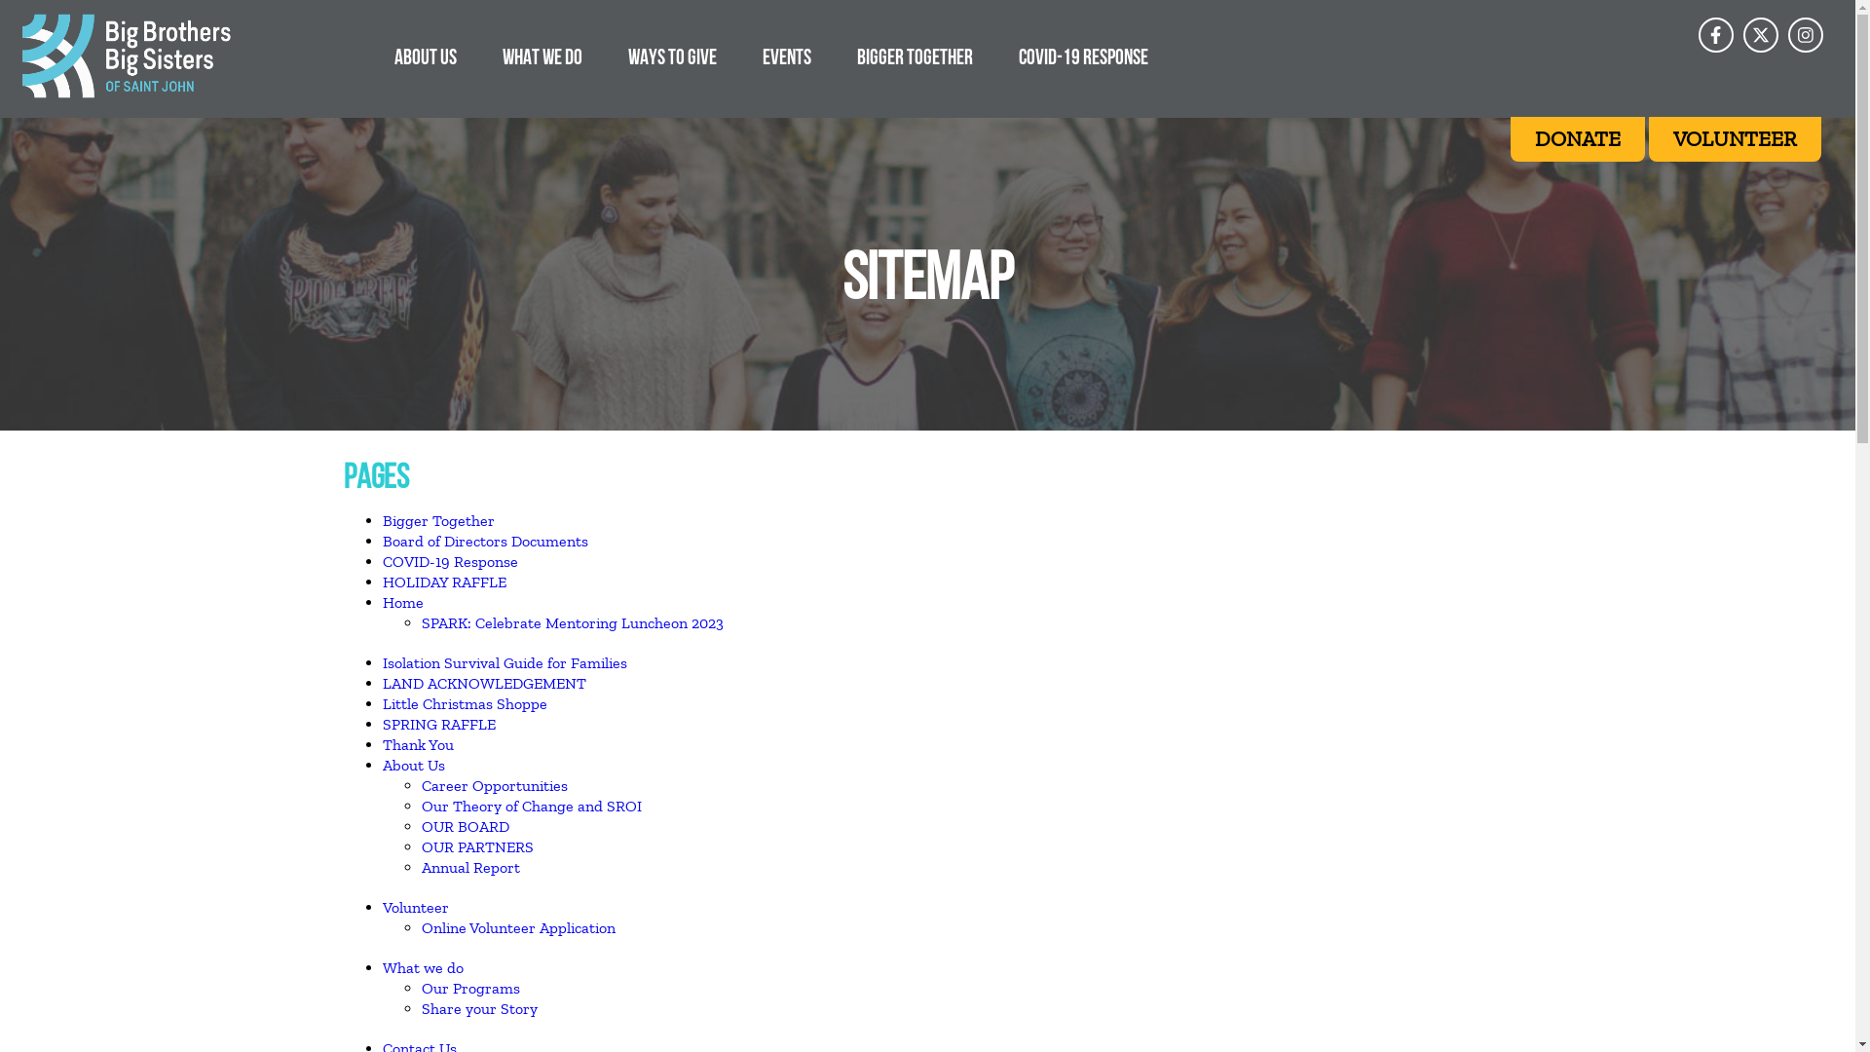  Describe the element at coordinates (438, 725) in the screenshot. I see `SPRING RAFFLE` at that location.